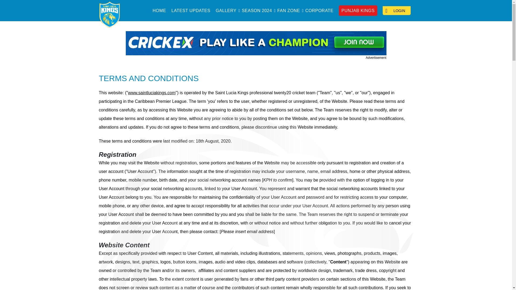  What do you see at coordinates (358, 11) in the screenshot?
I see `PUNJAB KINGS` at bounding box center [358, 11].